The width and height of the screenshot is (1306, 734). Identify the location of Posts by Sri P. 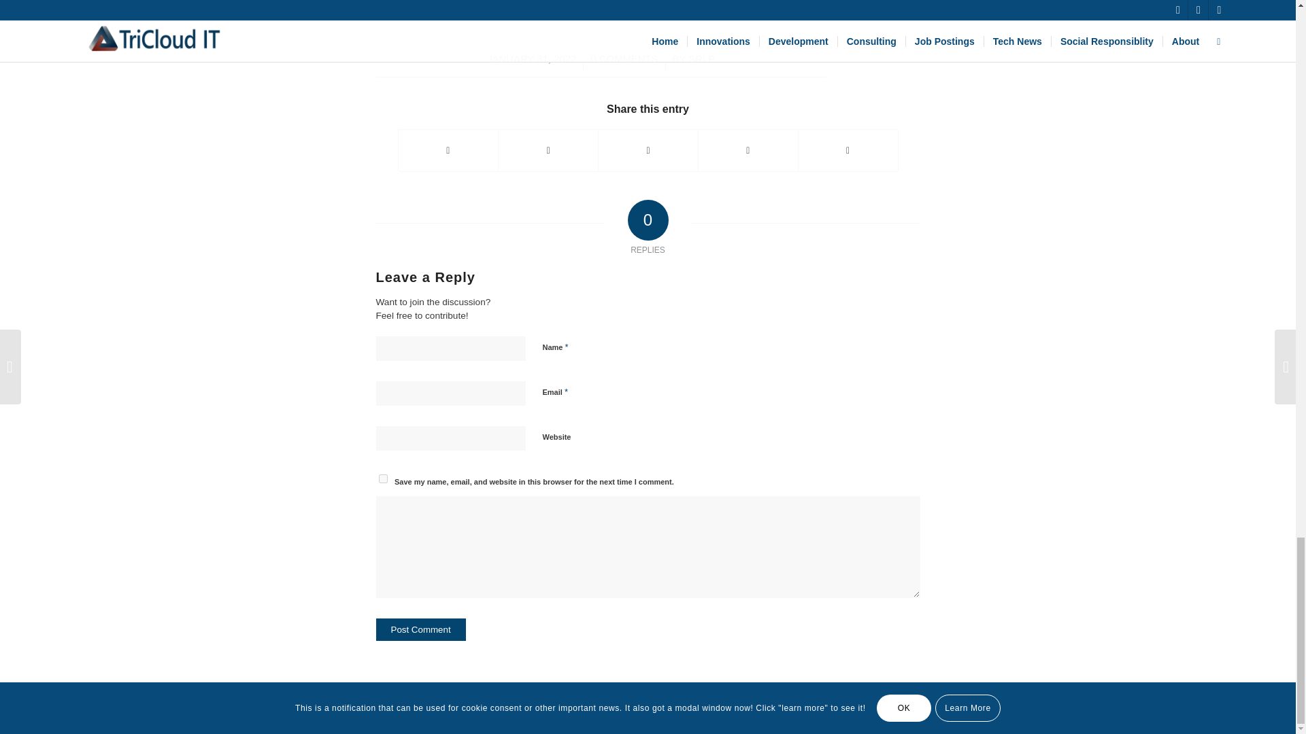
(701, 58).